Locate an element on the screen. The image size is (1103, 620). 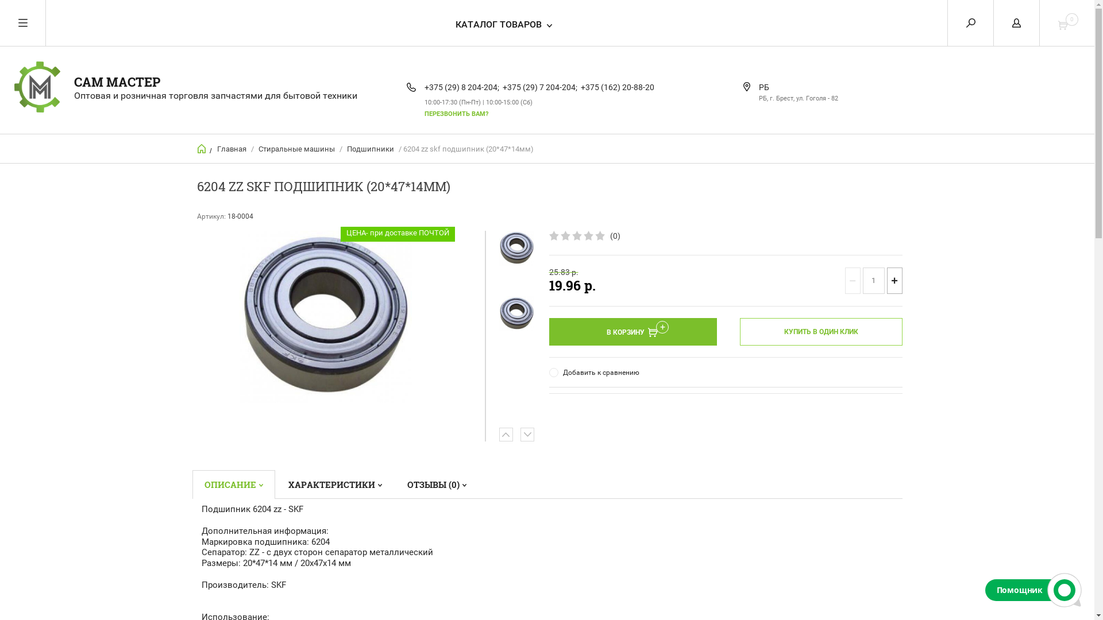
+375 (29) 7 204-204; is located at coordinates (540, 87).